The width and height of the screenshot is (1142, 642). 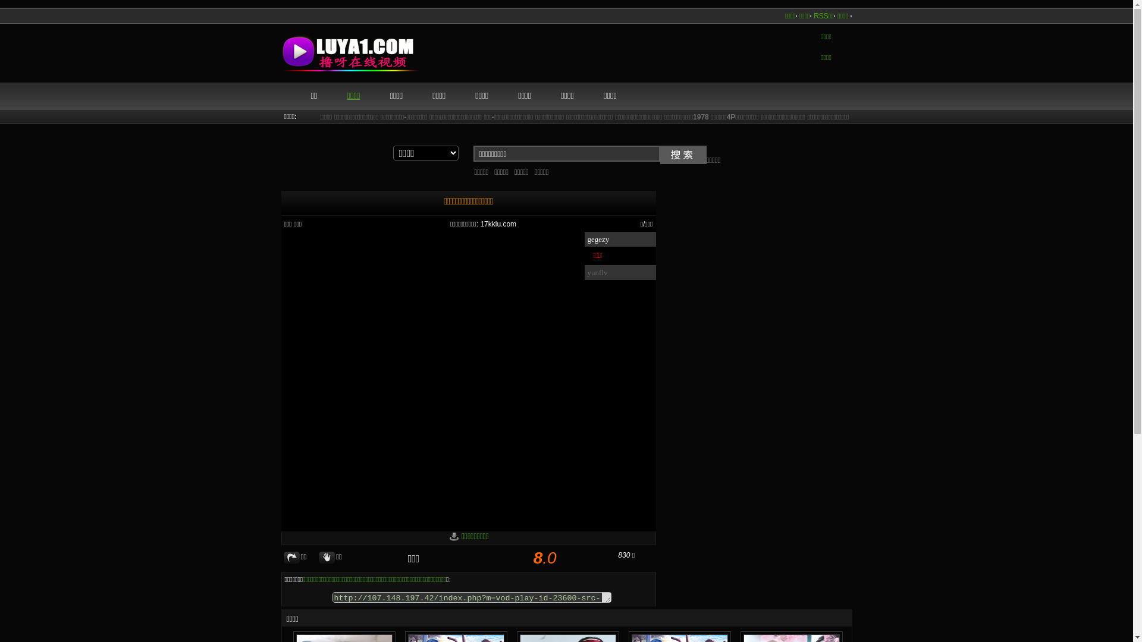 What do you see at coordinates (459, 561) in the screenshot?
I see `3` at bounding box center [459, 561].